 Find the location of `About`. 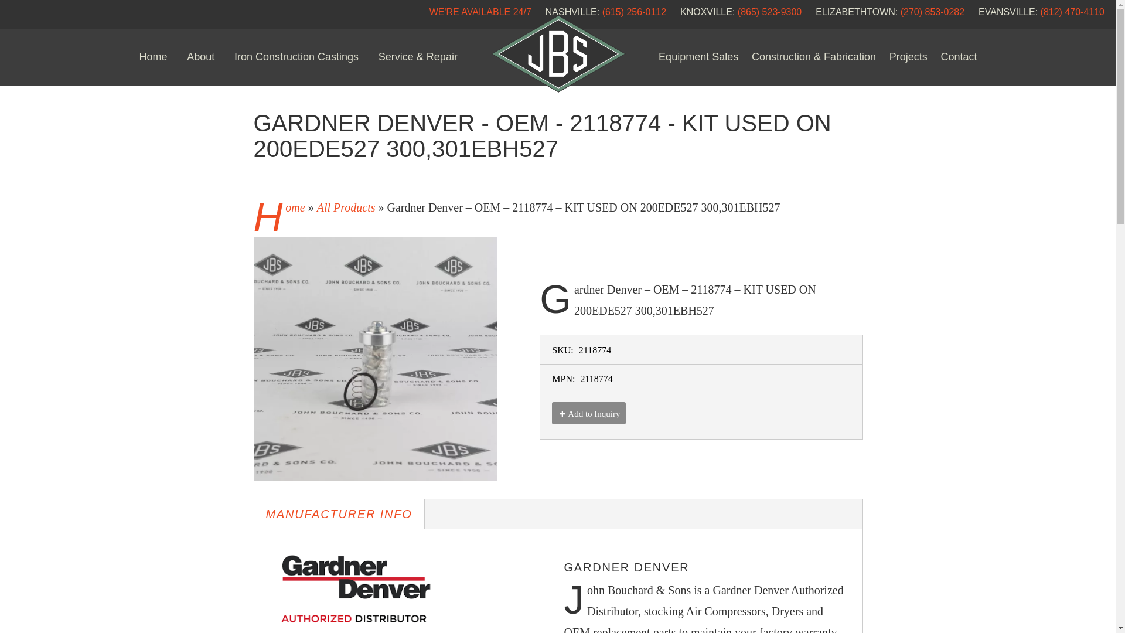

About is located at coordinates (200, 56).